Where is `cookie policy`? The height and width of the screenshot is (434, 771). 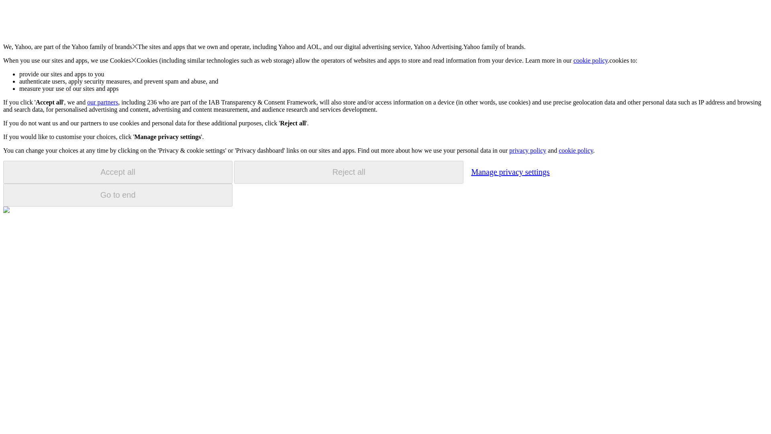
cookie policy is located at coordinates (591, 60).